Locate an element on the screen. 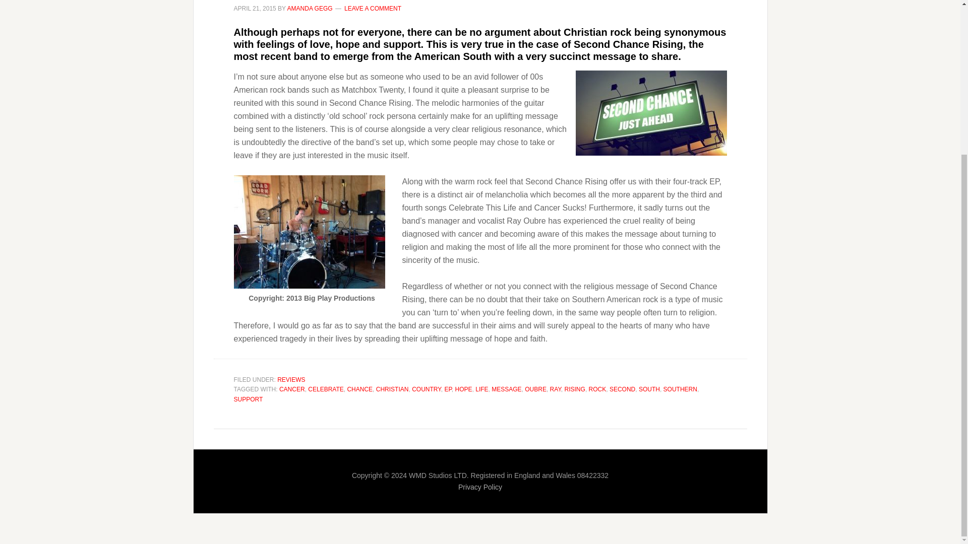 The width and height of the screenshot is (968, 544). SECOND is located at coordinates (622, 389).